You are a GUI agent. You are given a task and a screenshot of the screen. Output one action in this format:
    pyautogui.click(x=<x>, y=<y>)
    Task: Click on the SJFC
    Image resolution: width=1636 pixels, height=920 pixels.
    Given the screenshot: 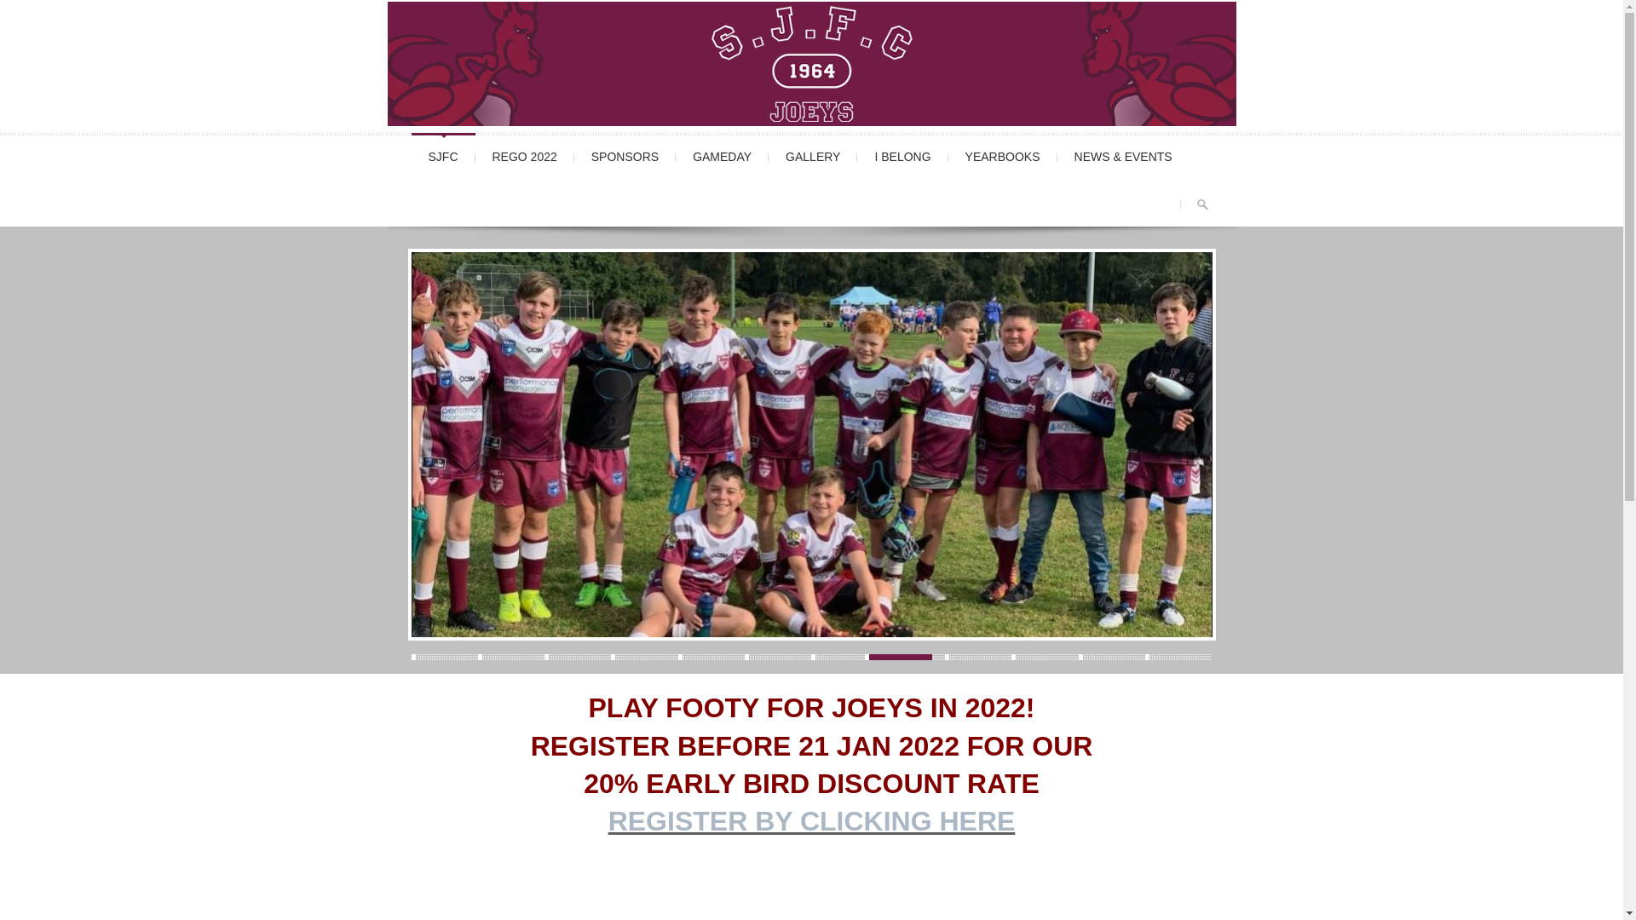 What is the action you would take?
    pyautogui.click(x=443, y=155)
    